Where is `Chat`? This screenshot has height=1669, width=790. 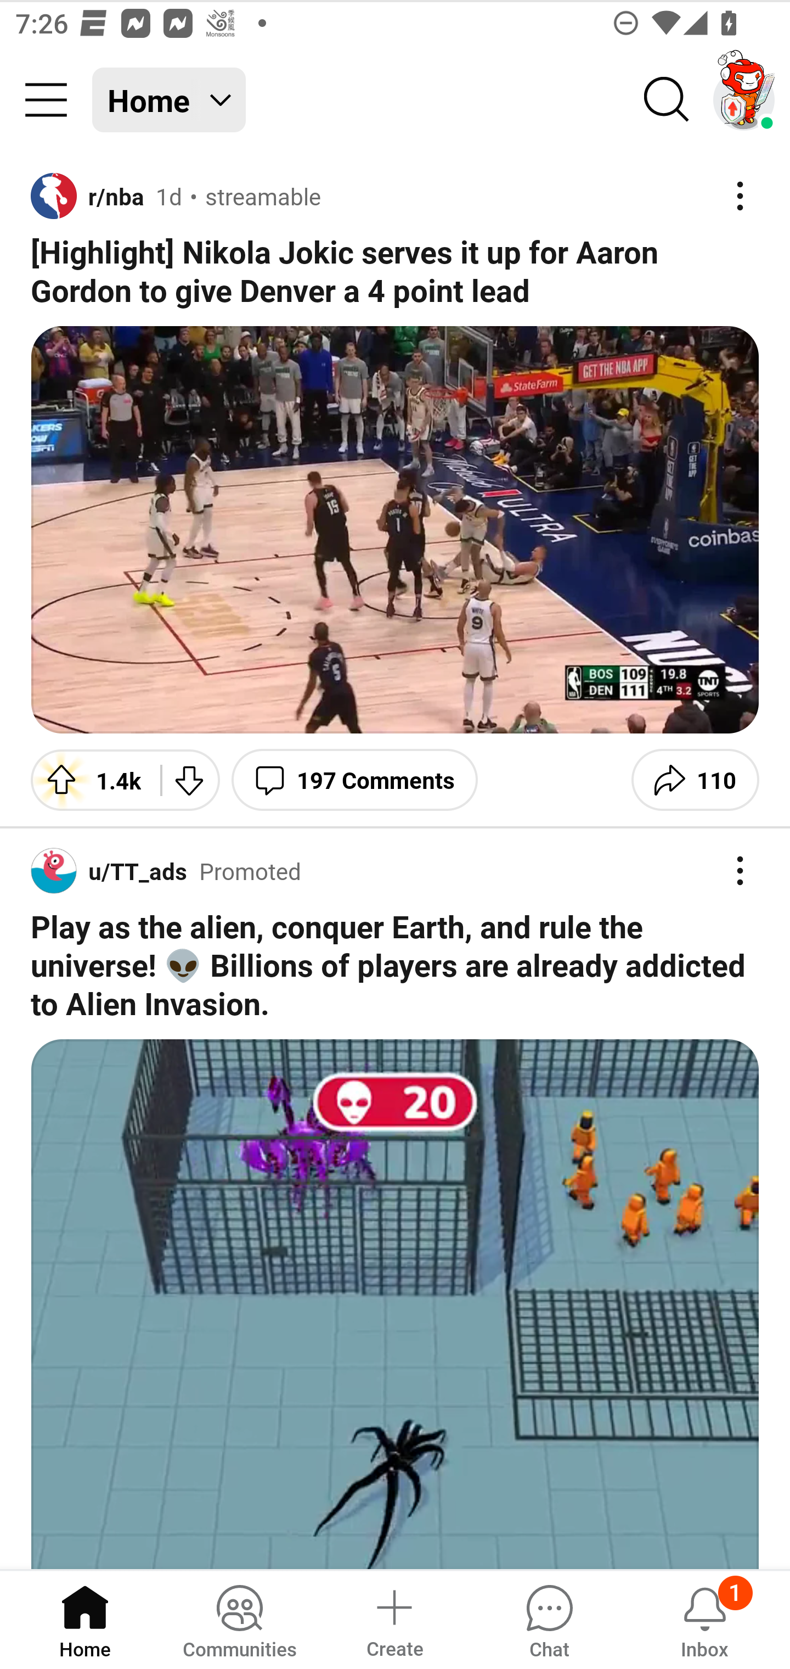 Chat is located at coordinates (549, 1618).